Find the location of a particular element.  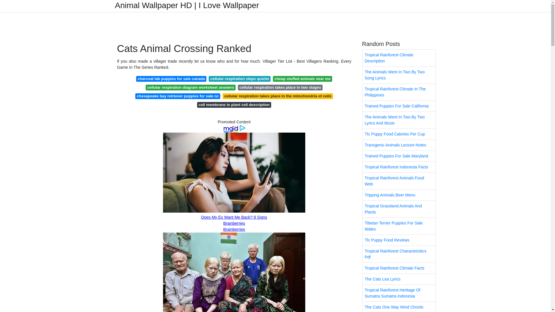

cheap stuffed animals near me is located at coordinates (302, 79).